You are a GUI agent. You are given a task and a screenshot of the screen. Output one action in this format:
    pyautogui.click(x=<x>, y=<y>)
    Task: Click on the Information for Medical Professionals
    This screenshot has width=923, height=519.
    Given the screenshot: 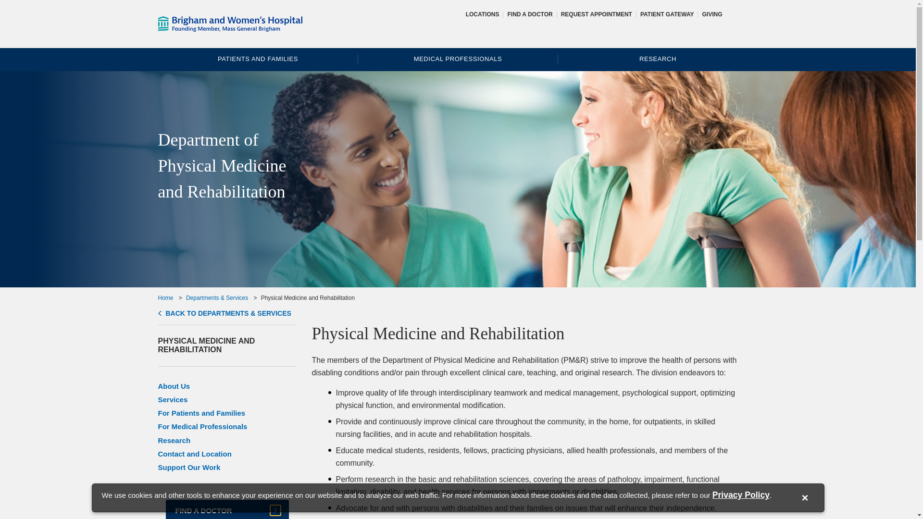 What is the action you would take?
    pyautogui.click(x=458, y=59)
    